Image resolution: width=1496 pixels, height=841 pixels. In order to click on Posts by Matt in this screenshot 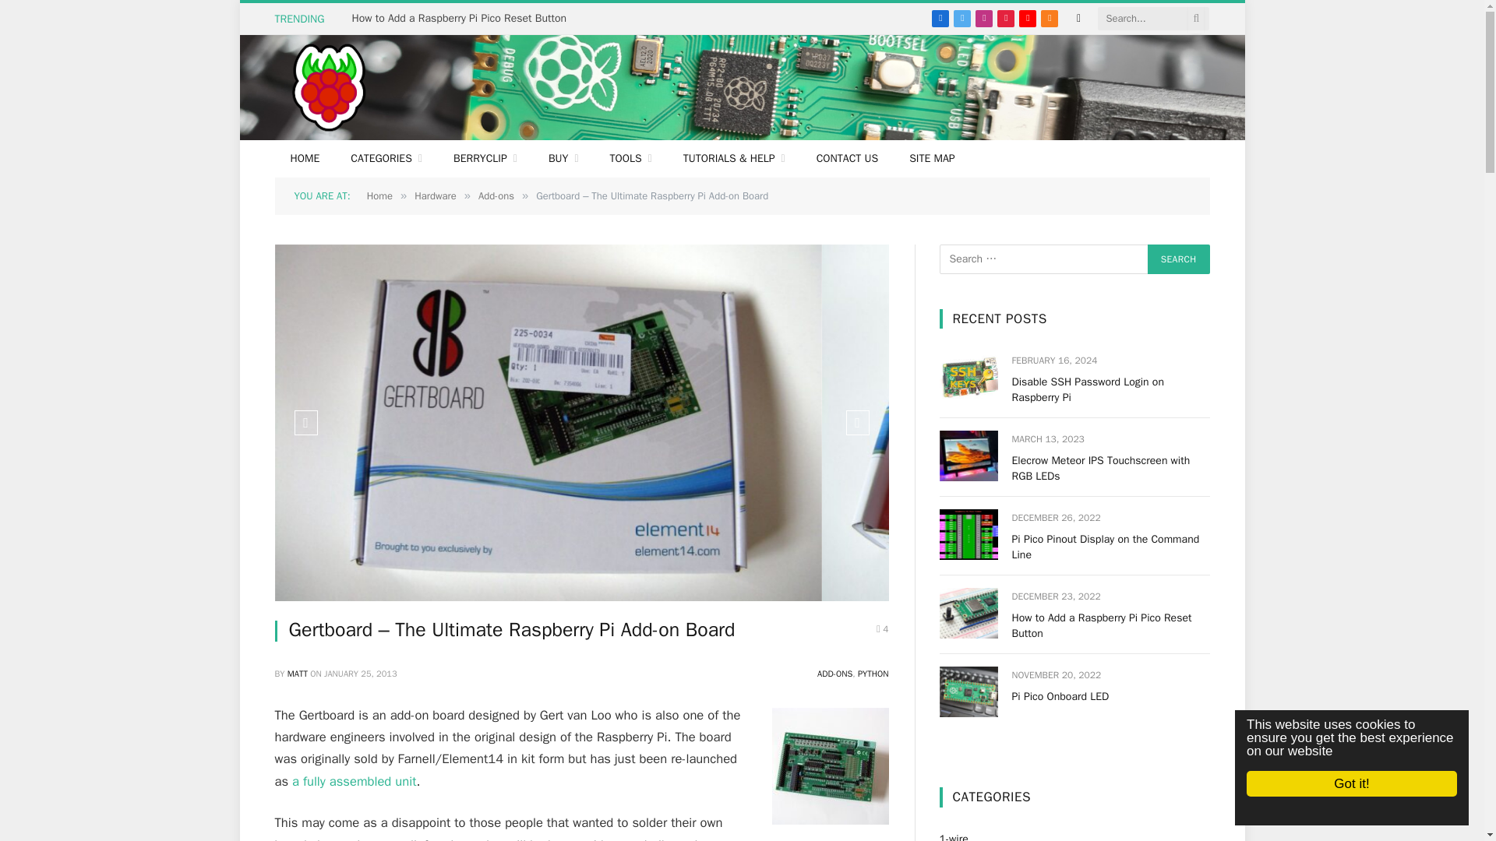, I will do `click(298, 673)`.